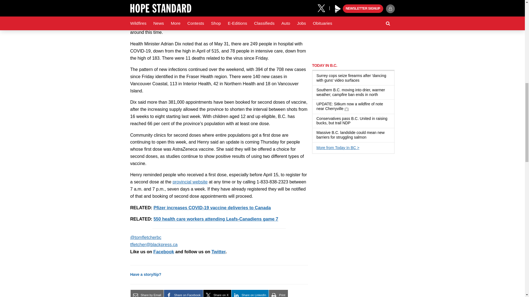 The image size is (529, 297). What do you see at coordinates (346, 109) in the screenshot?
I see `Has a gallery` at bounding box center [346, 109].